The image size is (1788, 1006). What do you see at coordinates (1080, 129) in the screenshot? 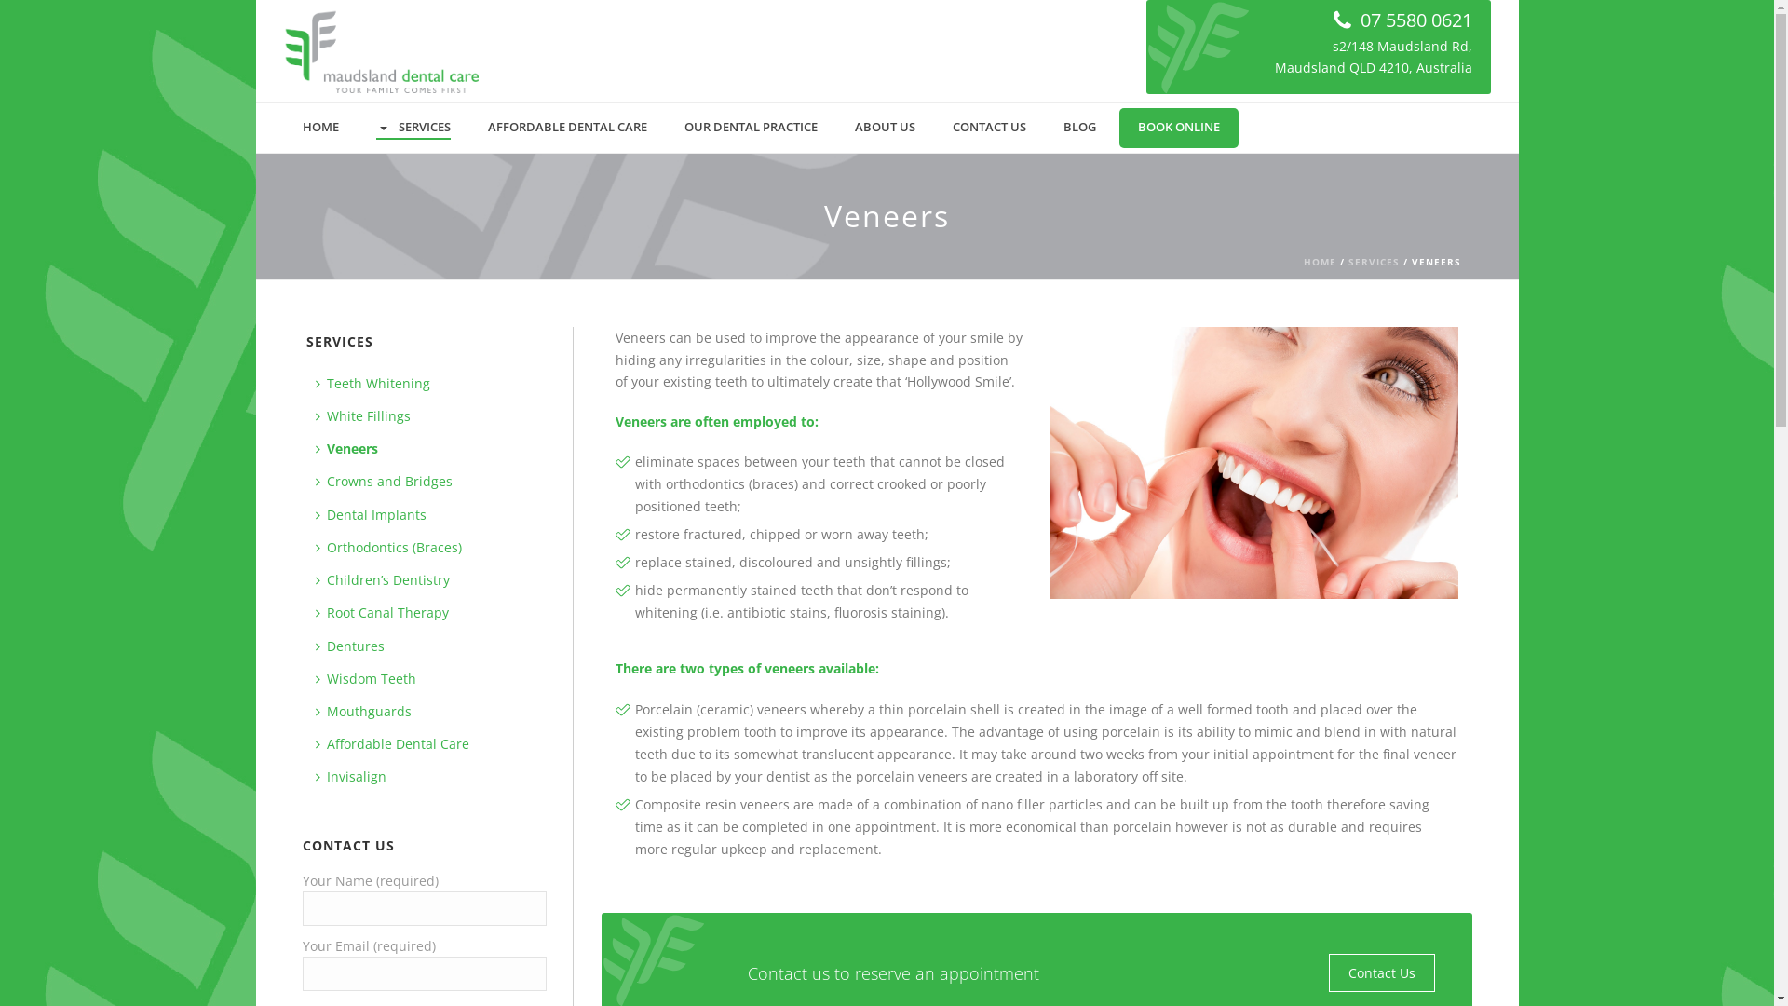
I see `BLOG` at bounding box center [1080, 129].